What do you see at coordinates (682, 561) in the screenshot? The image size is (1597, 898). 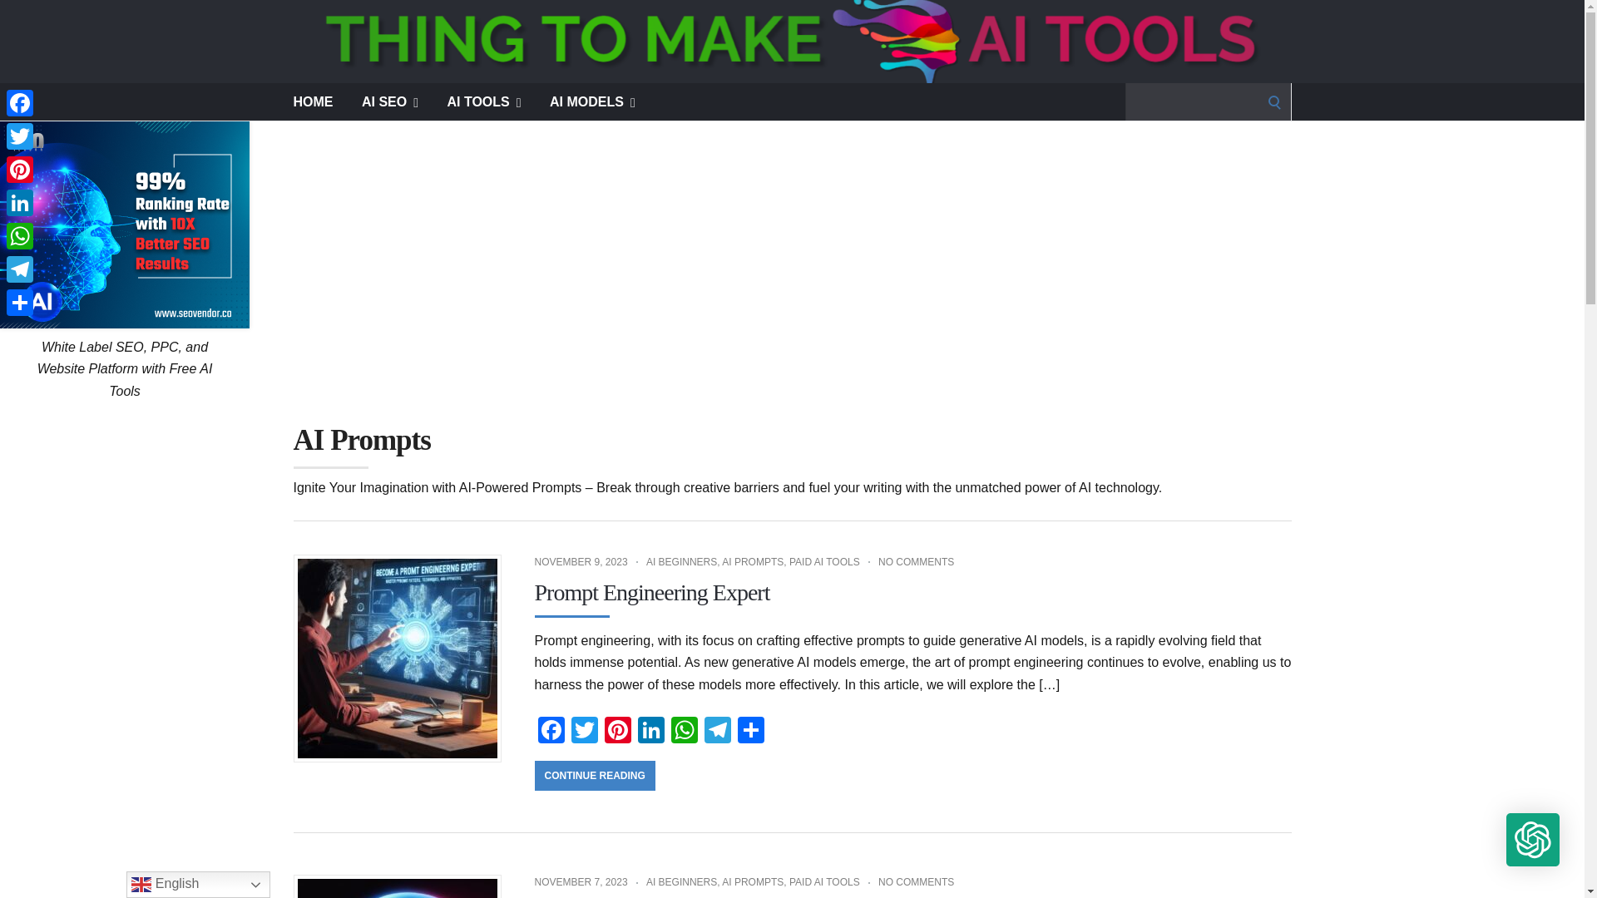 I see `AI BEGINNERS` at bounding box center [682, 561].